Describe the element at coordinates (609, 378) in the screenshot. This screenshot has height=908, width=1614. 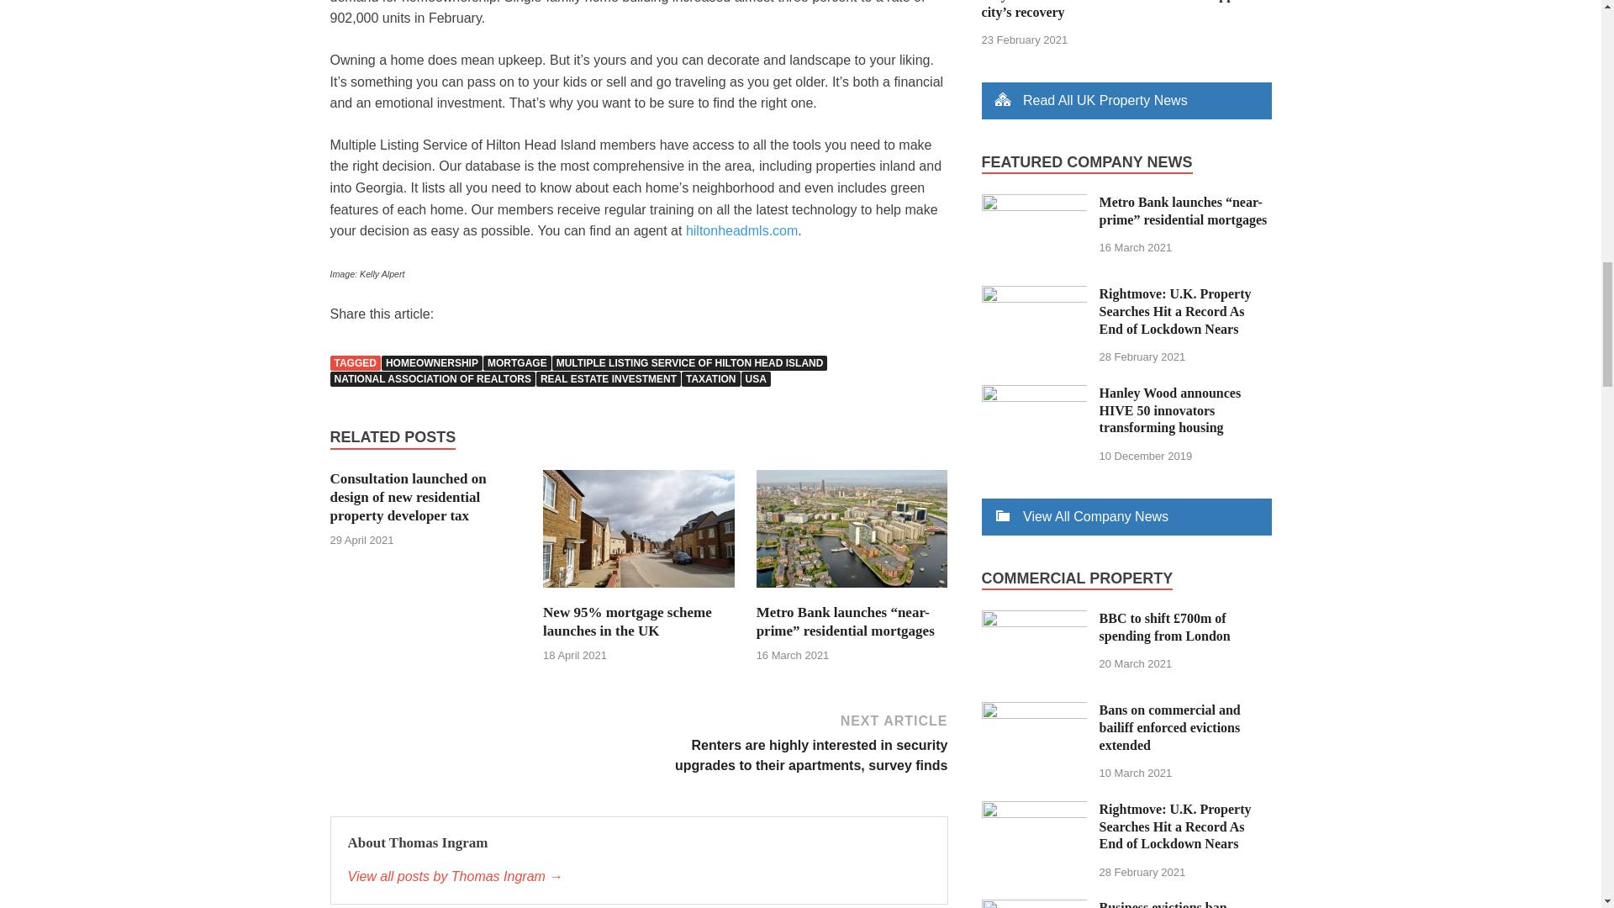
I see `REAL ESTATE INVESTMENT` at that location.